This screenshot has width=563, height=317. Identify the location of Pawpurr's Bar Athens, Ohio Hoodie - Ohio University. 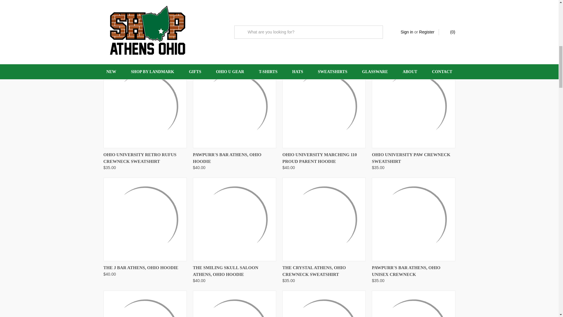
(235, 106).